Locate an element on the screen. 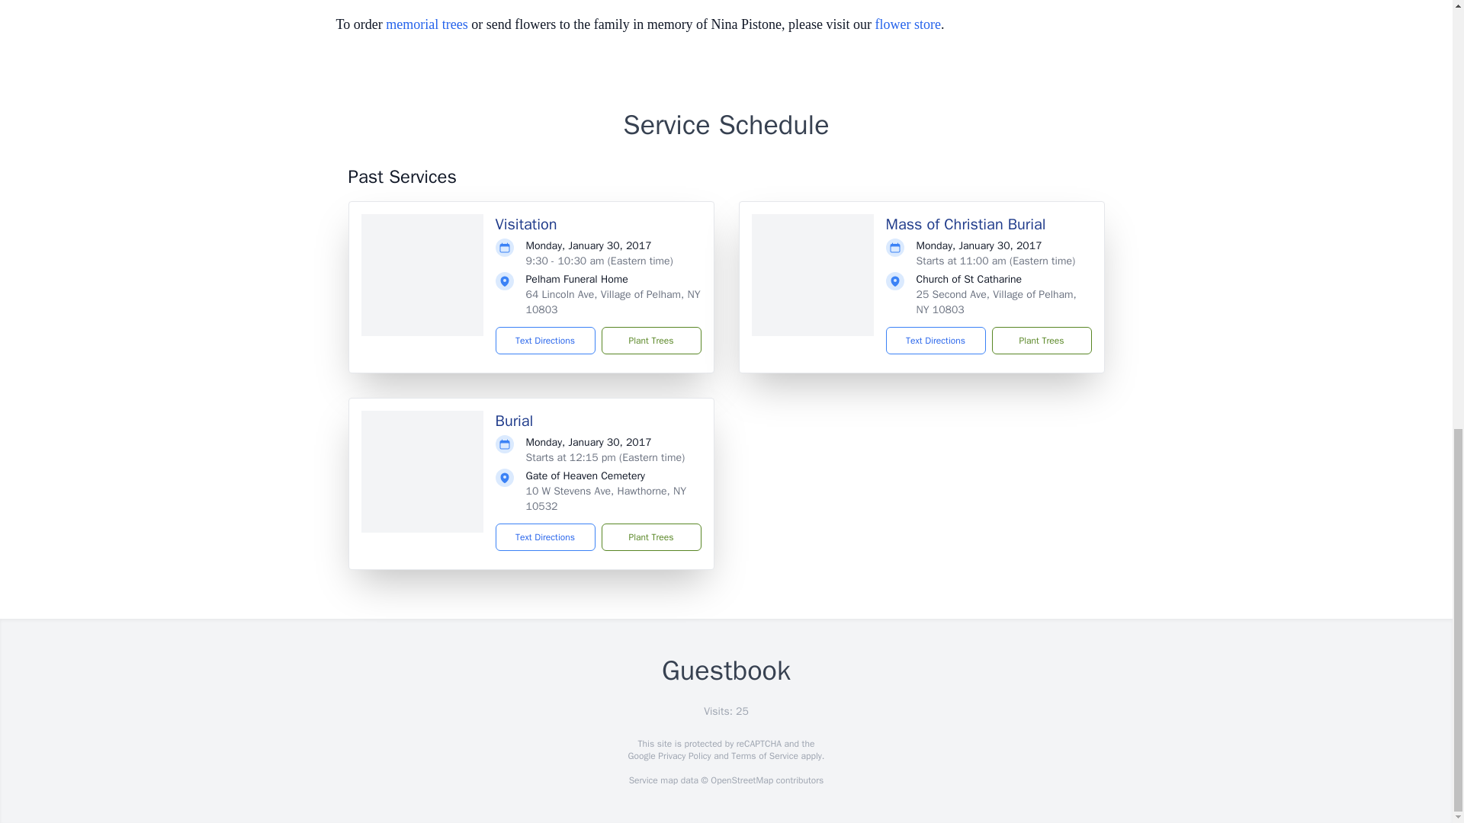 The width and height of the screenshot is (1464, 823). memorial trees is located at coordinates (426, 24).